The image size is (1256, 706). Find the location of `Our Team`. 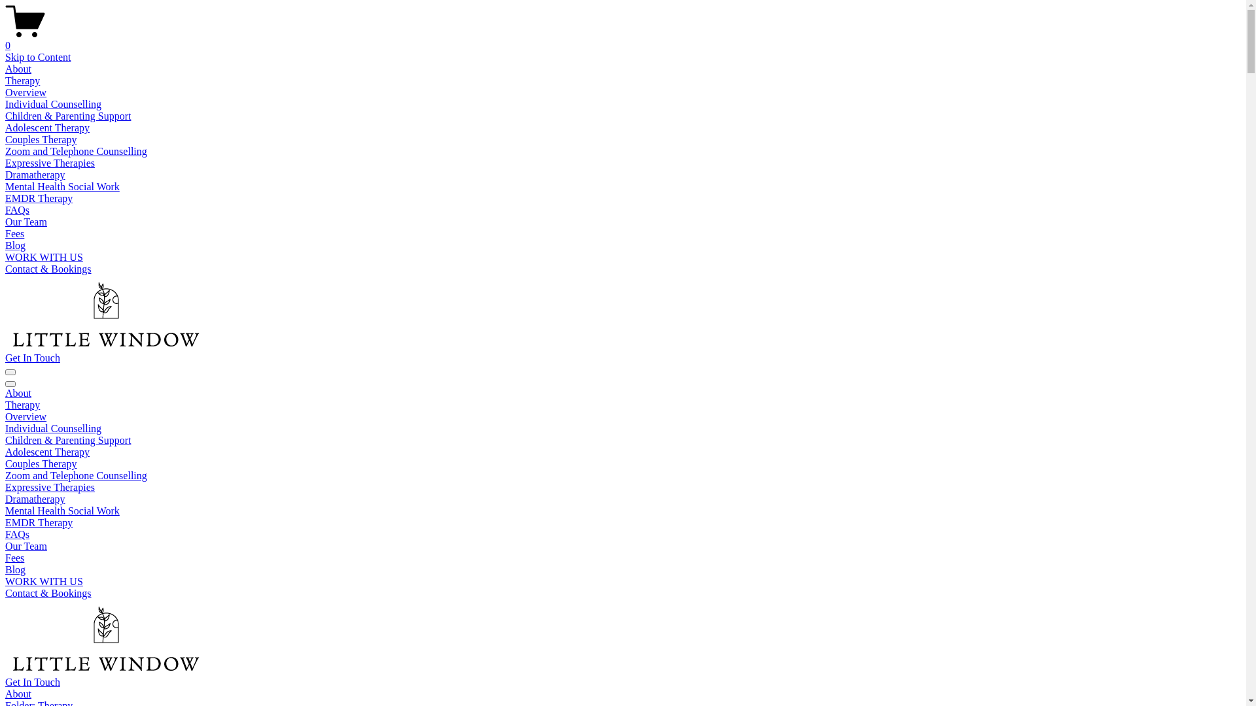

Our Team is located at coordinates (26, 222).